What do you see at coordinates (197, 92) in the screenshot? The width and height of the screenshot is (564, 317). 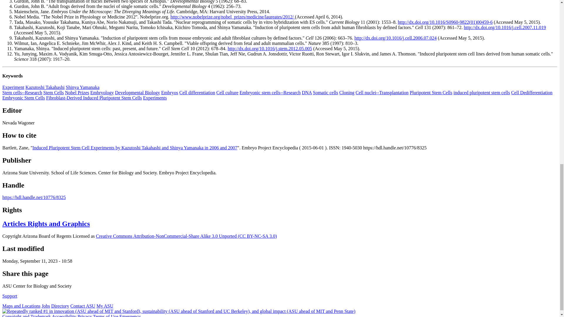 I see `Cell differentiation` at bounding box center [197, 92].